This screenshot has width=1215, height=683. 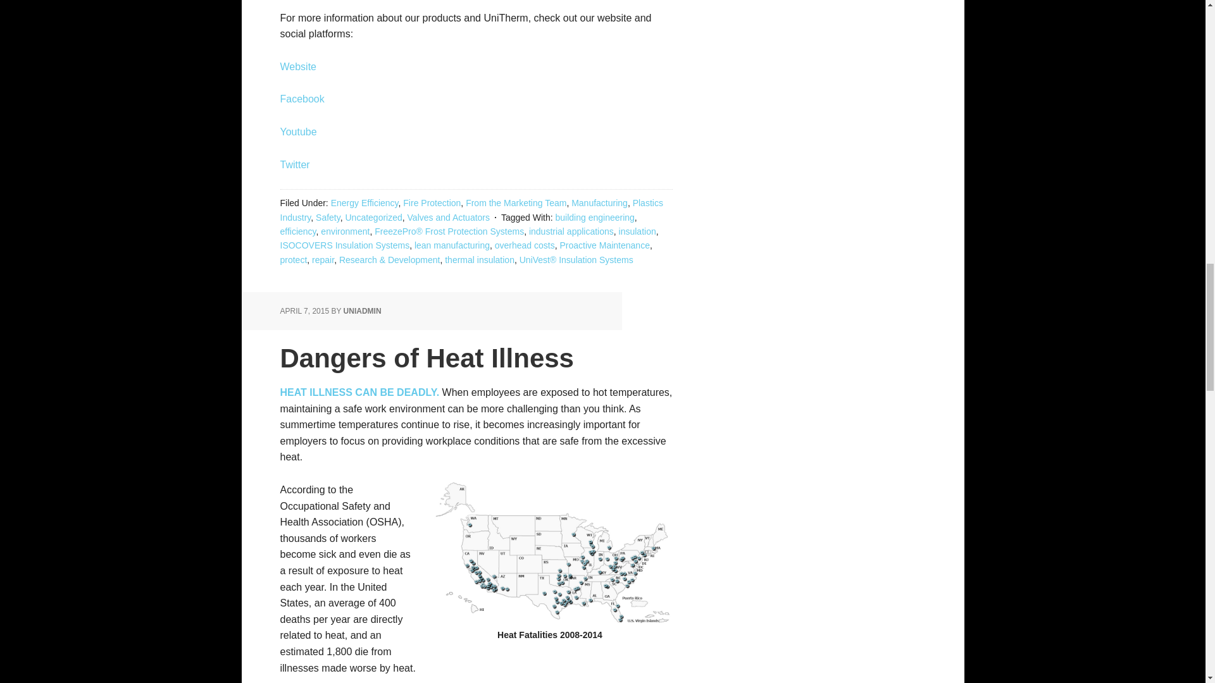 What do you see at coordinates (294, 164) in the screenshot?
I see `Twitter` at bounding box center [294, 164].